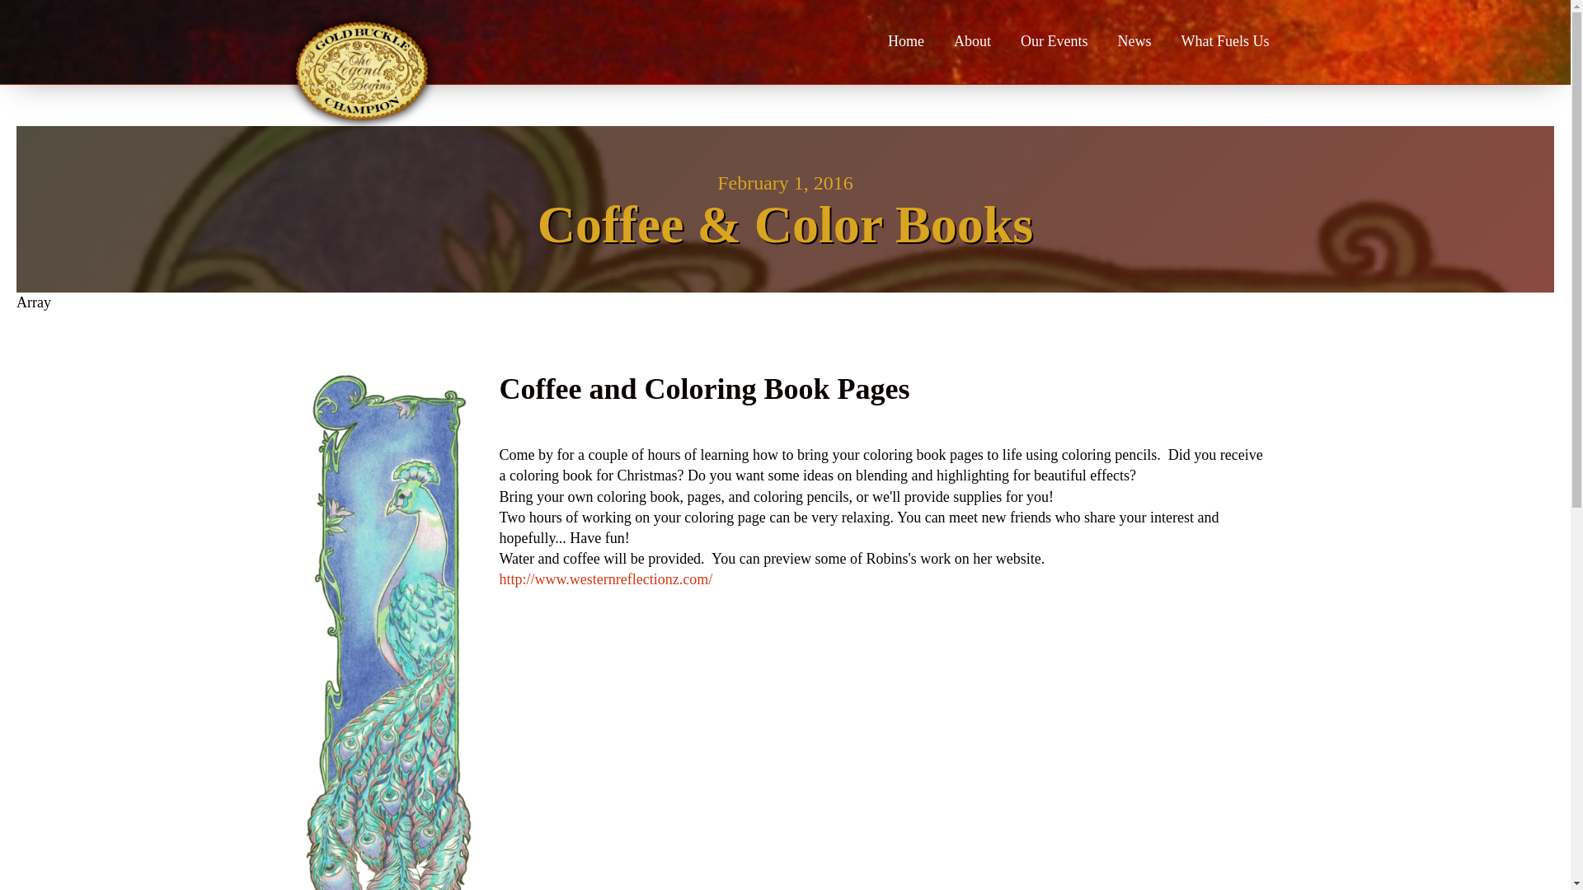 The height and width of the screenshot is (890, 1583). What do you see at coordinates (905, 41) in the screenshot?
I see `Home` at bounding box center [905, 41].